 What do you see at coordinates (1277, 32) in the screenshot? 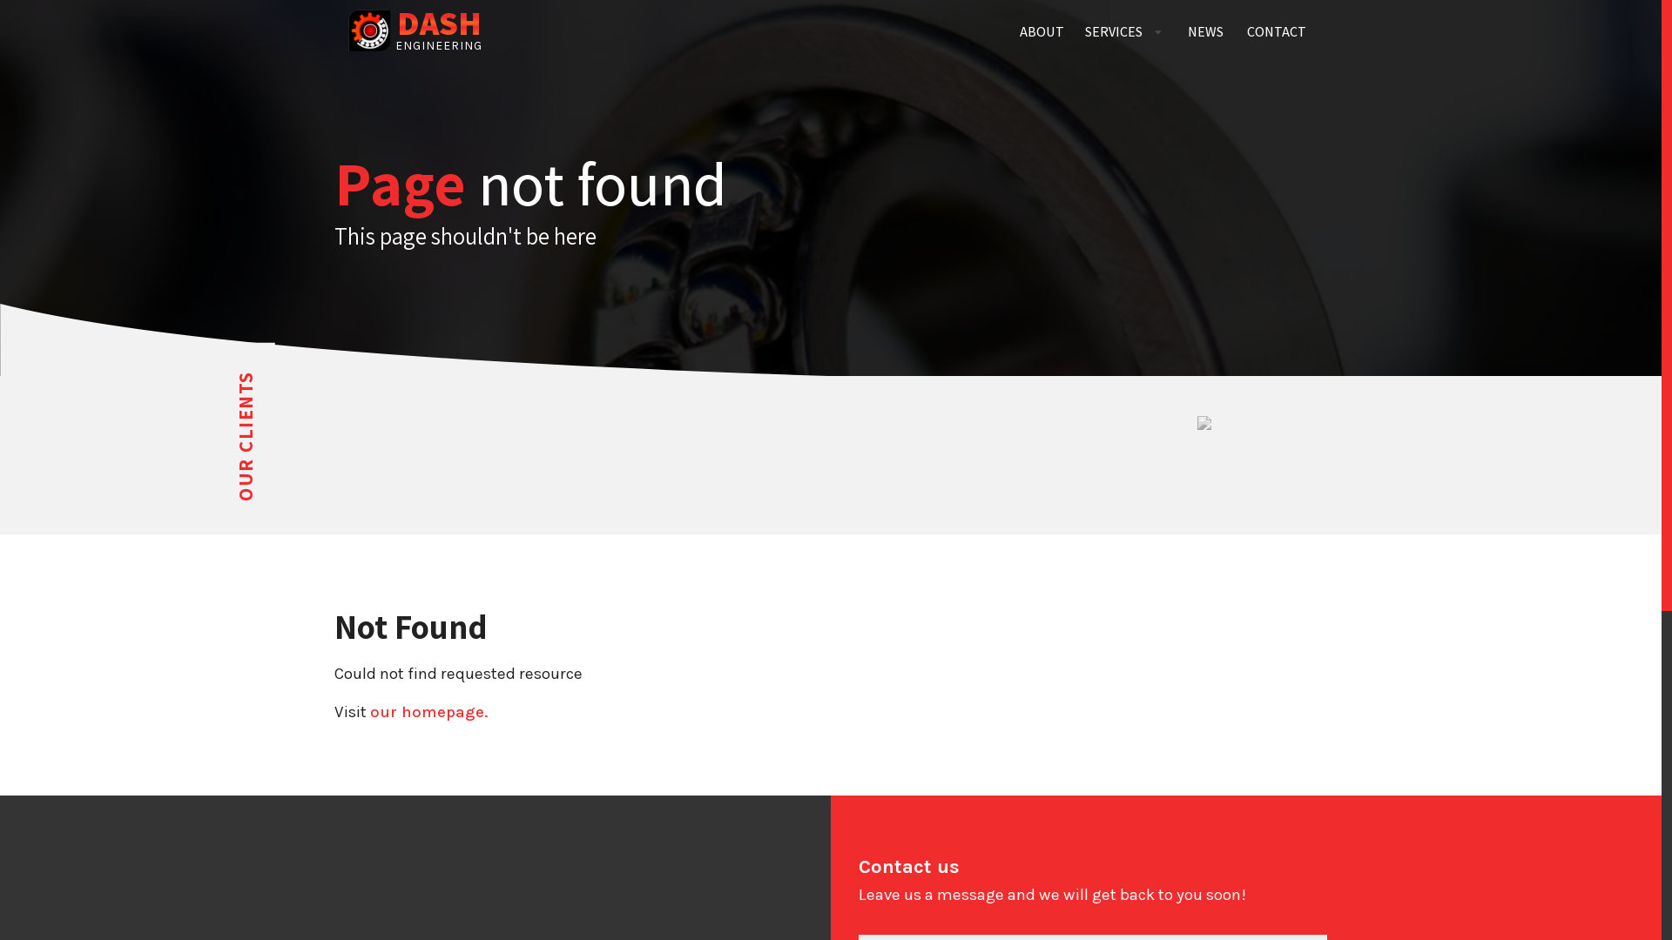
I see `CONTACT` at bounding box center [1277, 32].